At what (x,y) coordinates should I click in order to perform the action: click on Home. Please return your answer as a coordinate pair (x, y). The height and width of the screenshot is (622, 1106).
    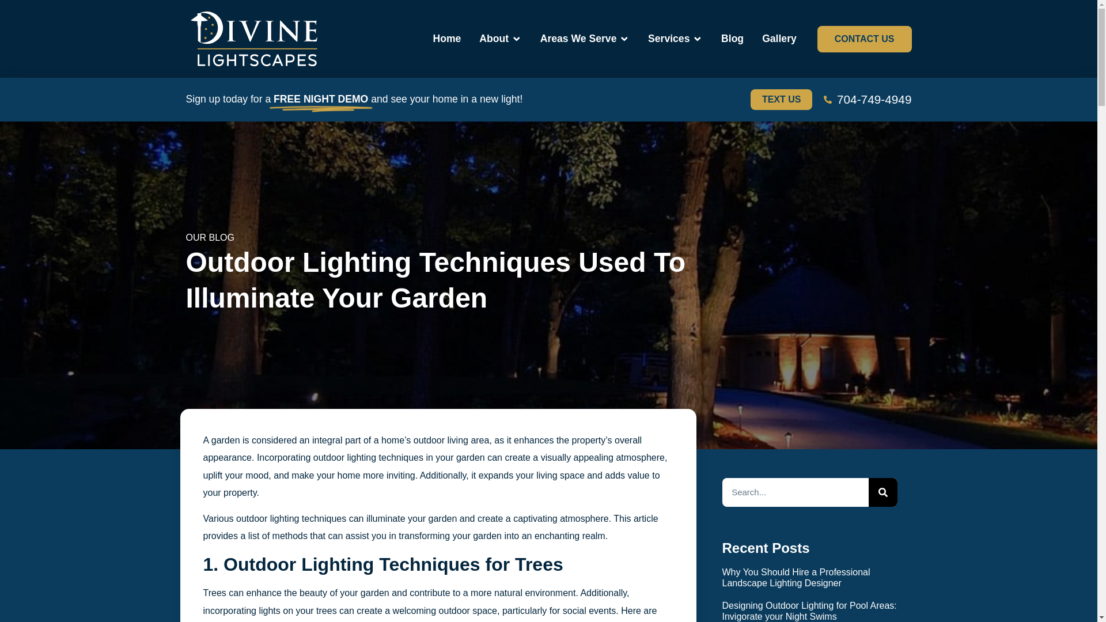
    Looking at the image, I should click on (446, 38).